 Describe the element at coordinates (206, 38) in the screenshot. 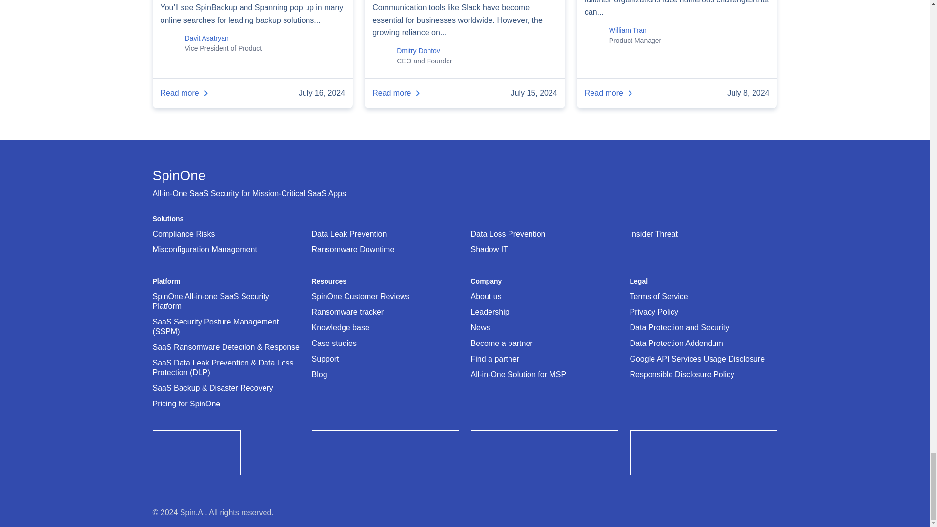

I see `Posts by Davit Asatryan` at that location.